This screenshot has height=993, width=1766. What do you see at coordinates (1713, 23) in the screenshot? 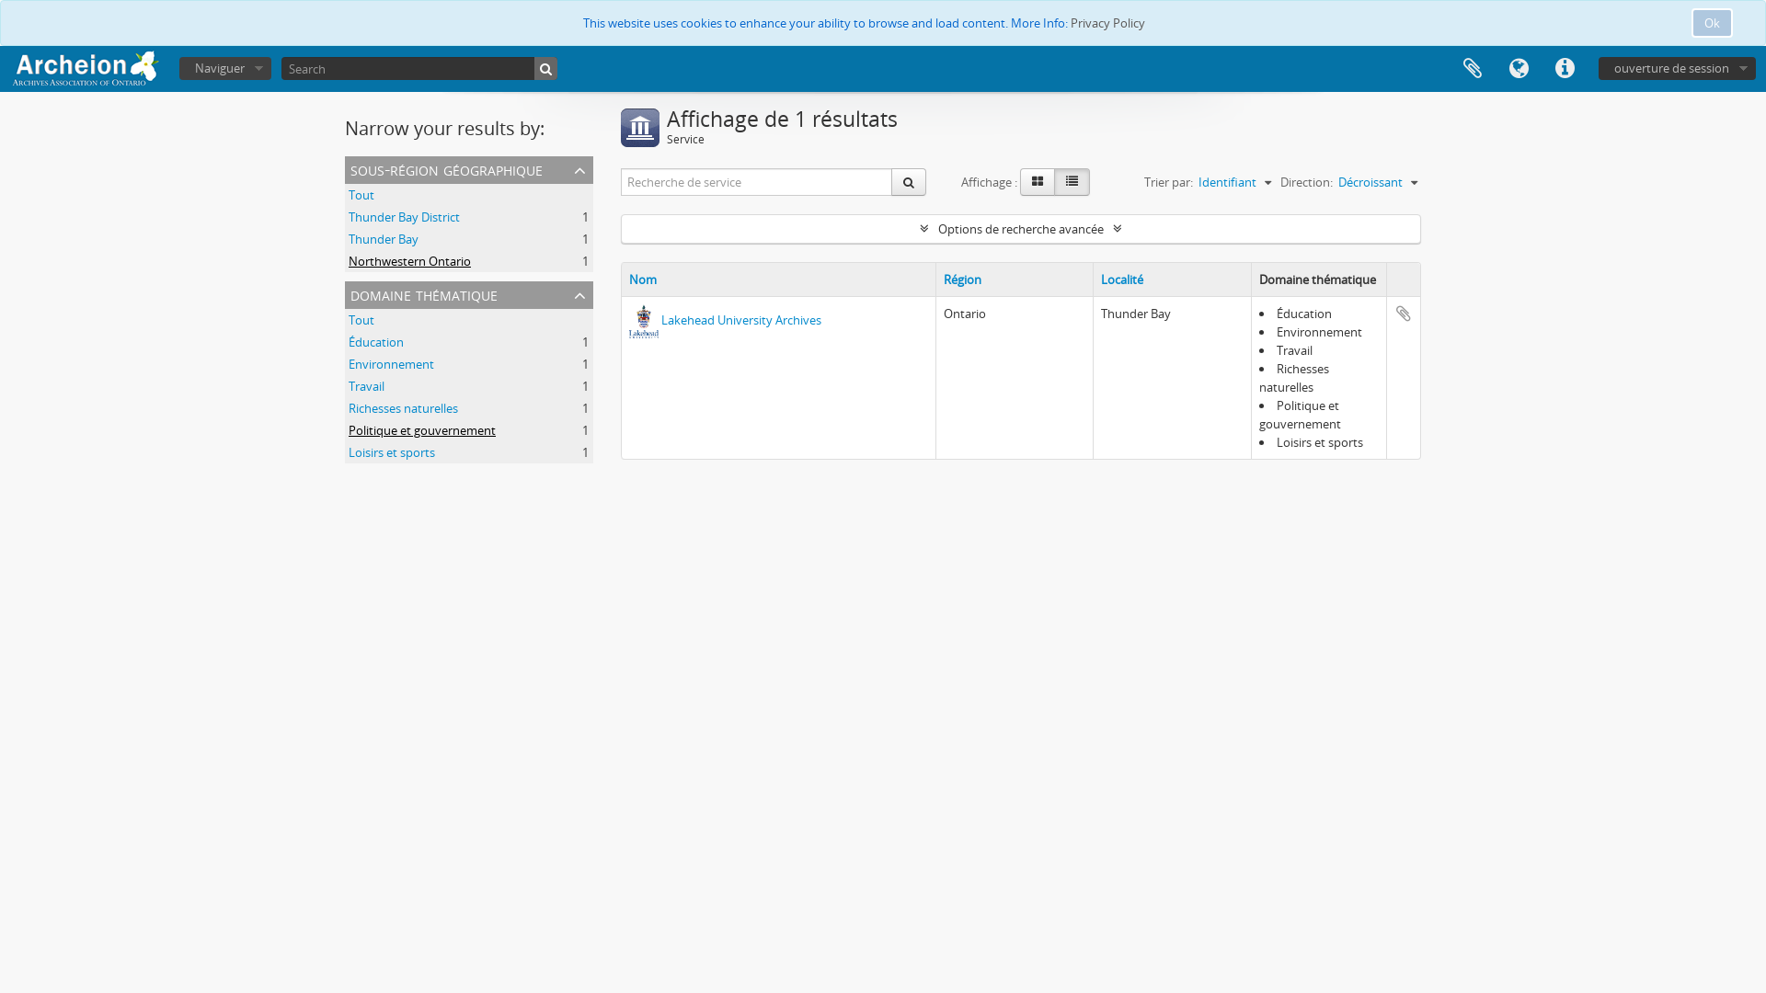
I see `Ok` at bounding box center [1713, 23].